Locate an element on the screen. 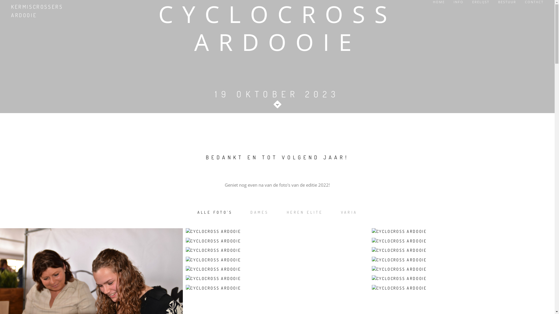 Image resolution: width=559 pixels, height=314 pixels. CONTACT is located at coordinates (534, 2).